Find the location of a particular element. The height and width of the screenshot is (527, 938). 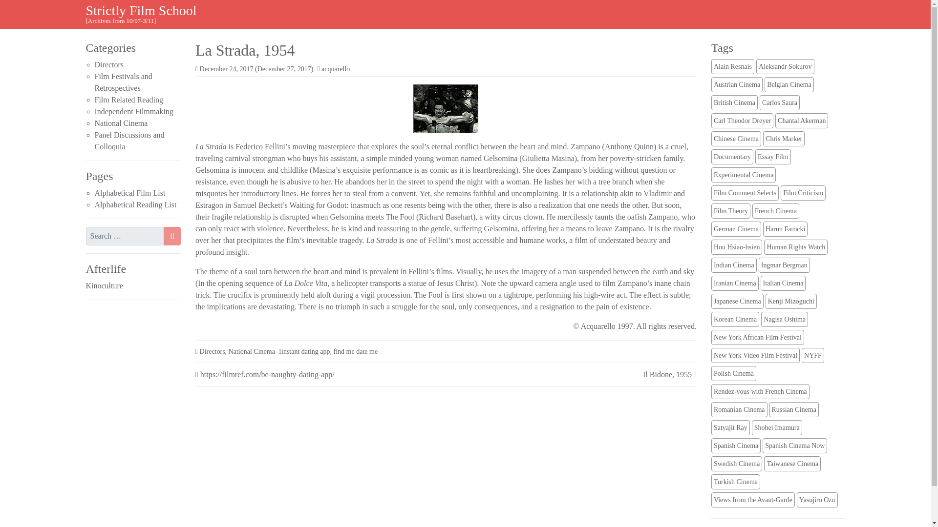

Belgian Cinema is located at coordinates (789, 84).